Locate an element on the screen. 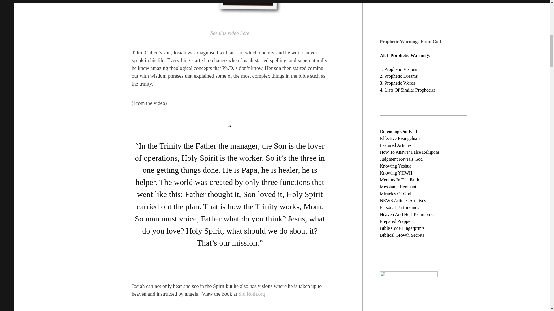 Image resolution: width=554 pixels, height=311 pixels. 3. Prophetic Words is located at coordinates (397, 82).